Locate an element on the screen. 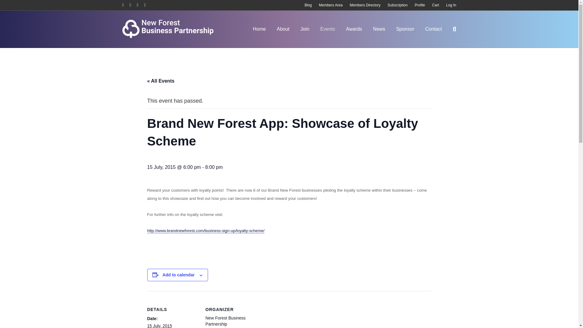  Members Area is located at coordinates (331, 5).